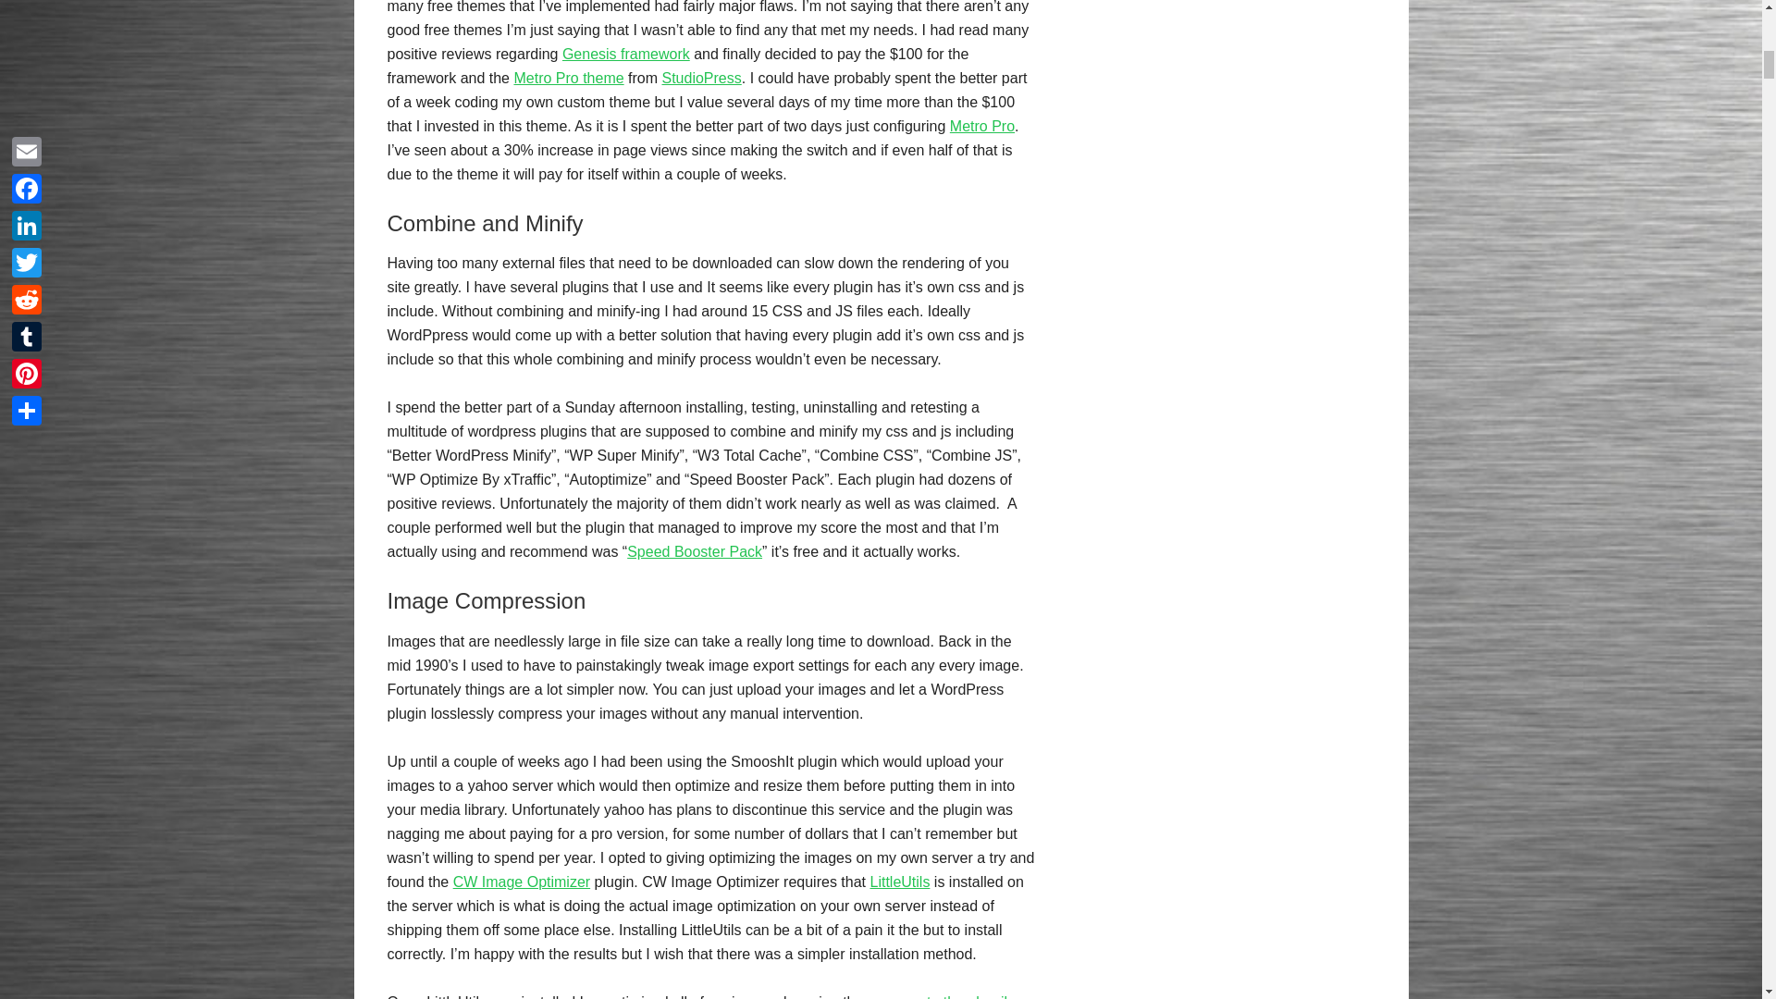 This screenshot has height=999, width=1776. What do you see at coordinates (626, 54) in the screenshot?
I see `Genesis framework` at bounding box center [626, 54].